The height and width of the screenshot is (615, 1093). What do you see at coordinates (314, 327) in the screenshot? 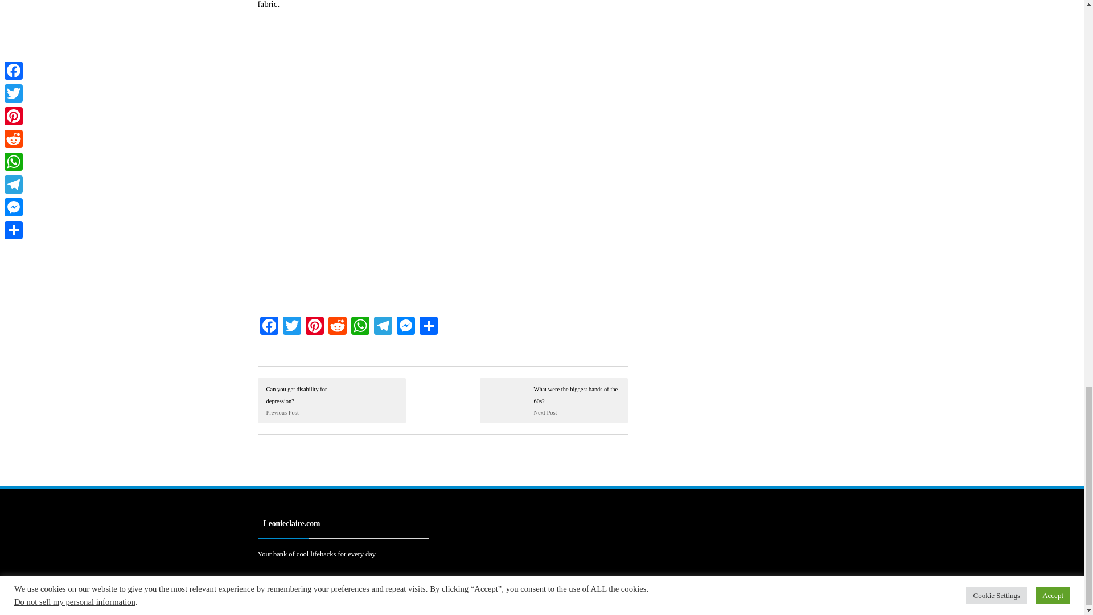
I see `Pinterest` at bounding box center [314, 327].